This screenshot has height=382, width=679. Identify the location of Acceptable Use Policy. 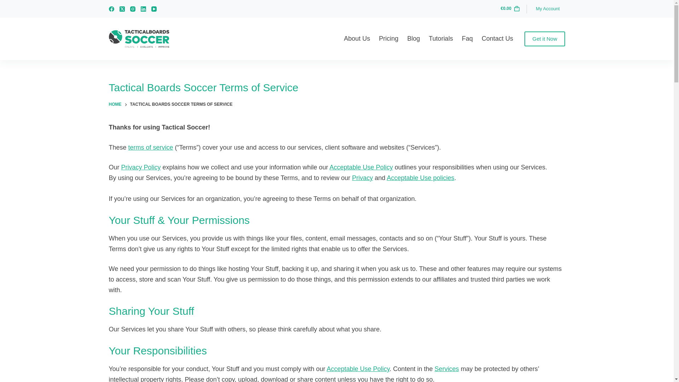
(361, 167).